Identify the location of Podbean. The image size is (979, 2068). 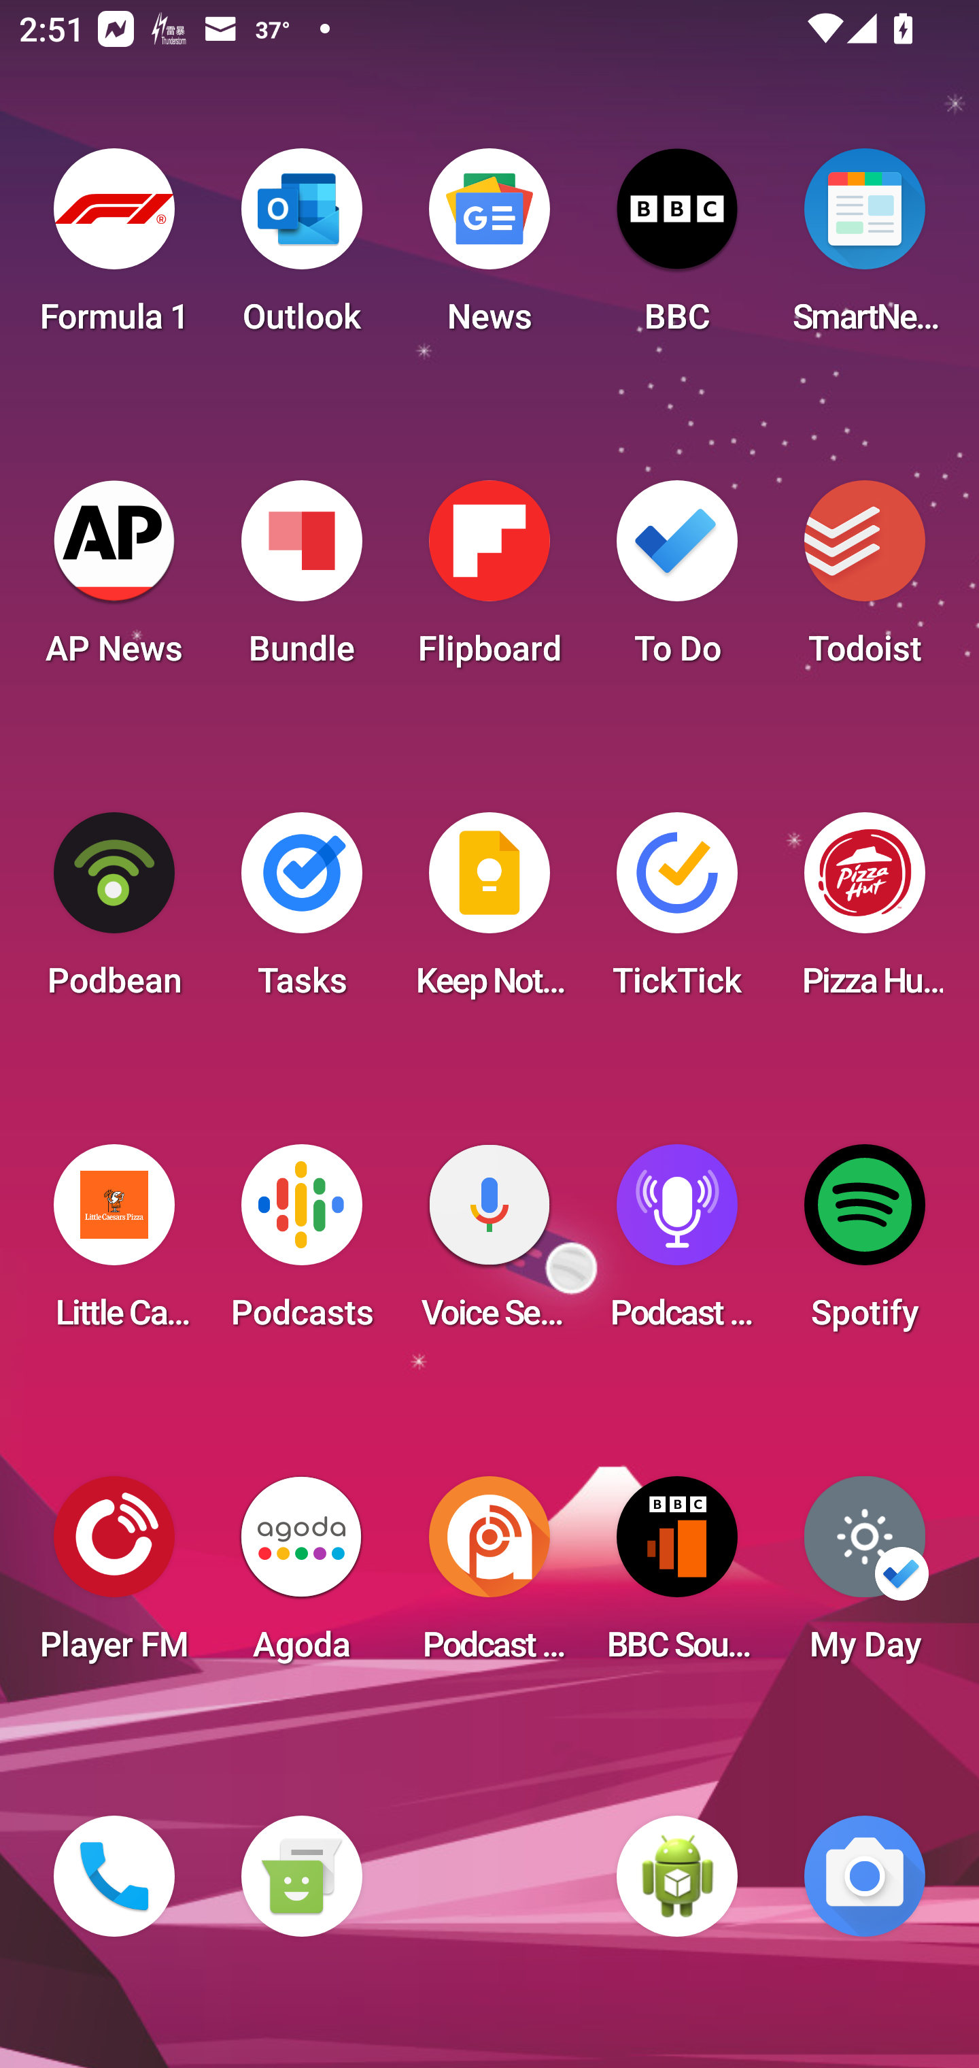
(114, 913).